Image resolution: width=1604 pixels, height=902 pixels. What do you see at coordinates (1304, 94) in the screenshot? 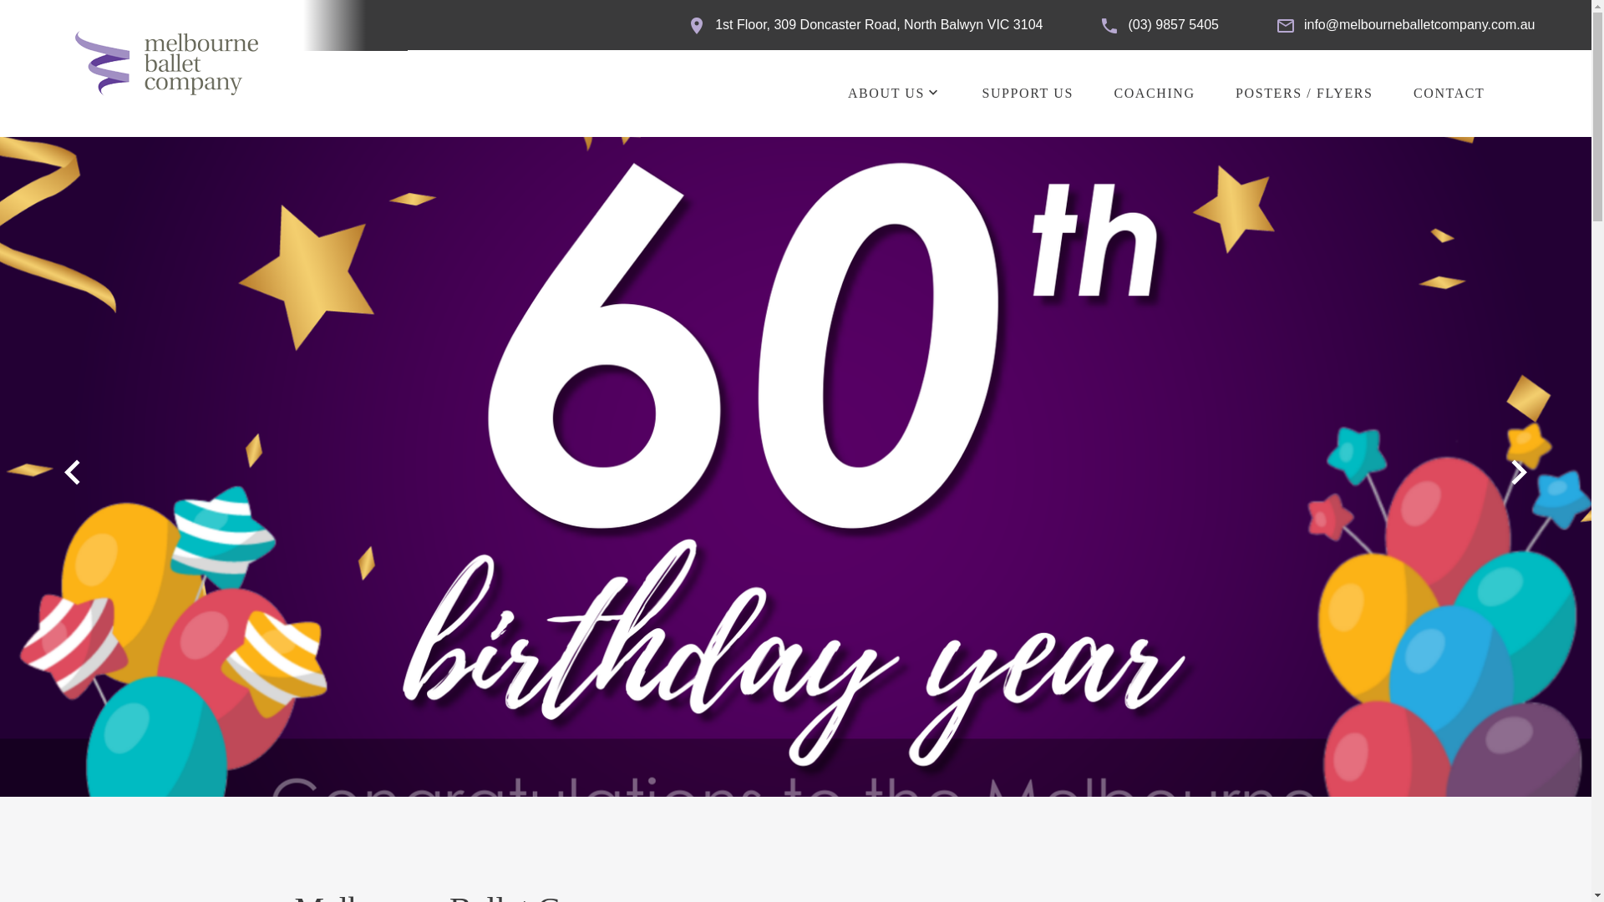
I see `POSTERS / FLYERS` at bounding box center [1304, 94].